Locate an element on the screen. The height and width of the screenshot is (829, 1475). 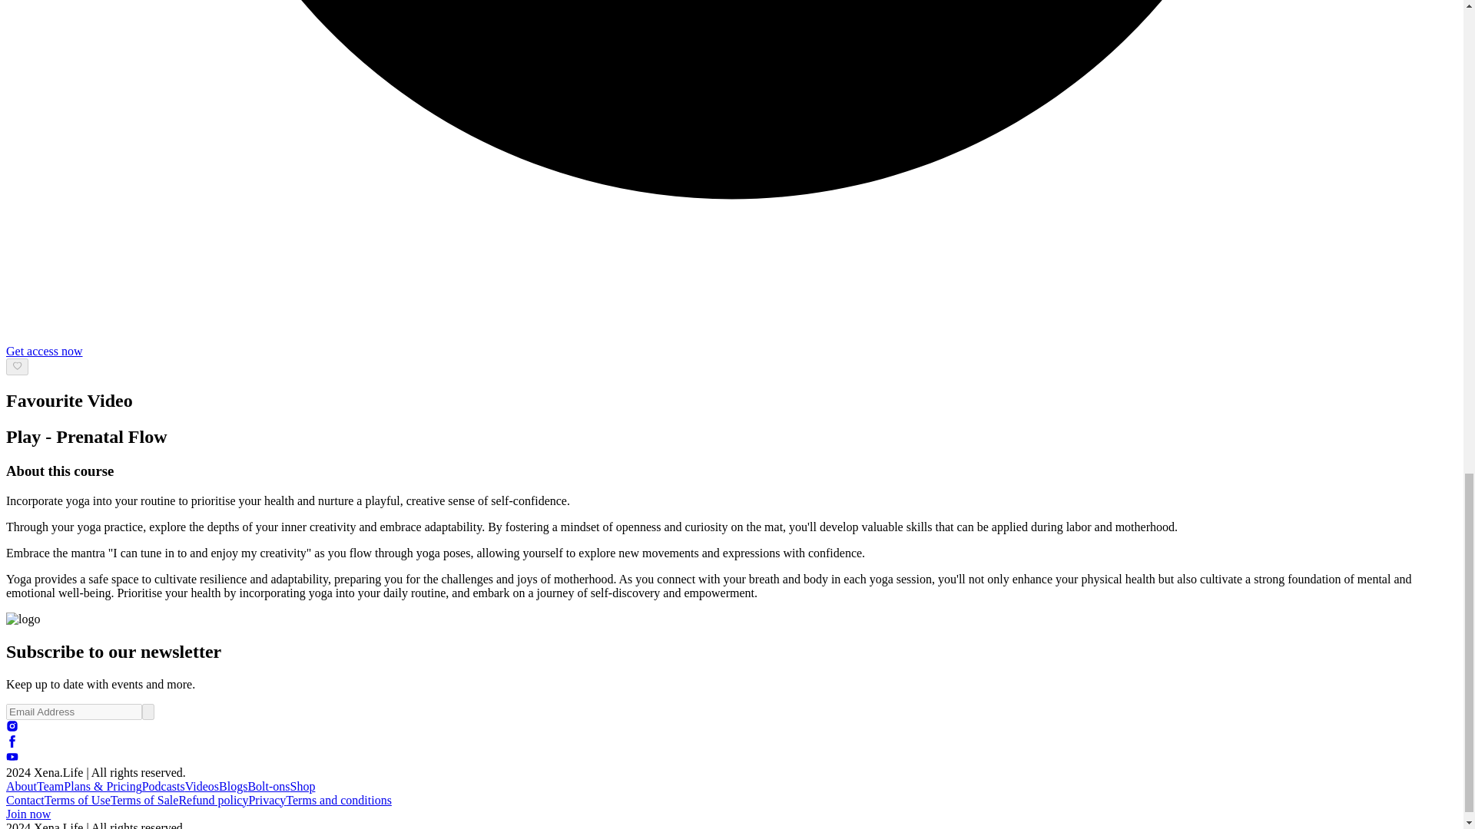
Terms of Sale is located at coordinates (144, 800).